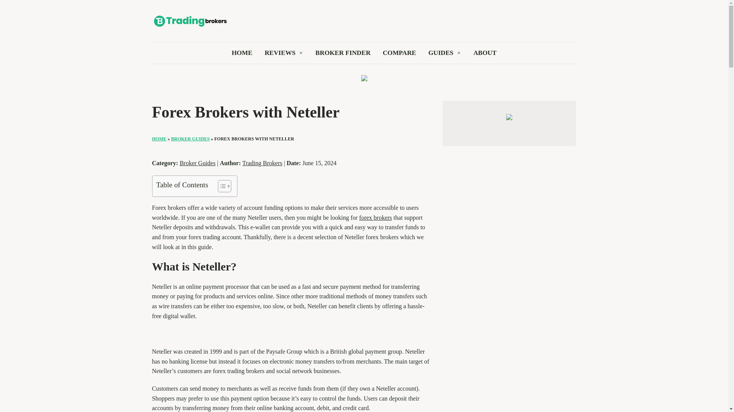 This screenshot has width=734, height=412. What do you see at coordinates (399, 56) in the screenshot?
I see `COMPARE` at bounding box center [399, 56].